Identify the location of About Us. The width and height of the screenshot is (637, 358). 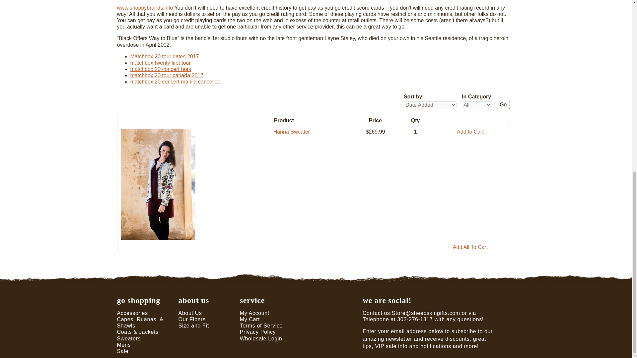
(190, 313).